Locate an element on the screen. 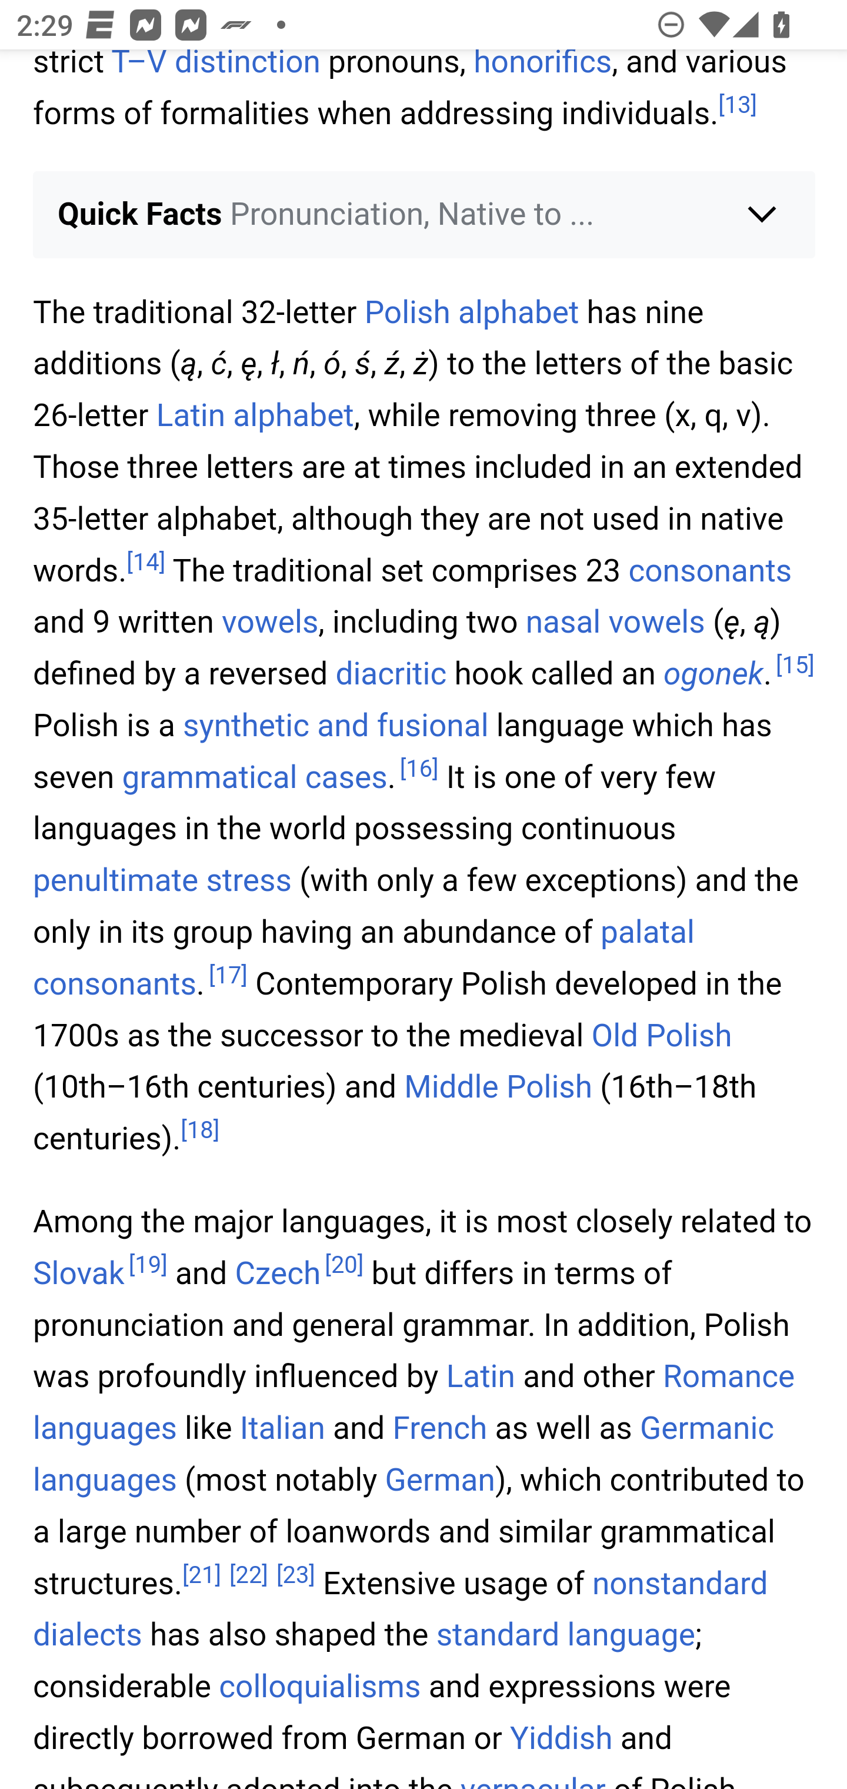 This screenshot has height=1789, width=847. Germanic languages is located at coordinates (405, 1455).